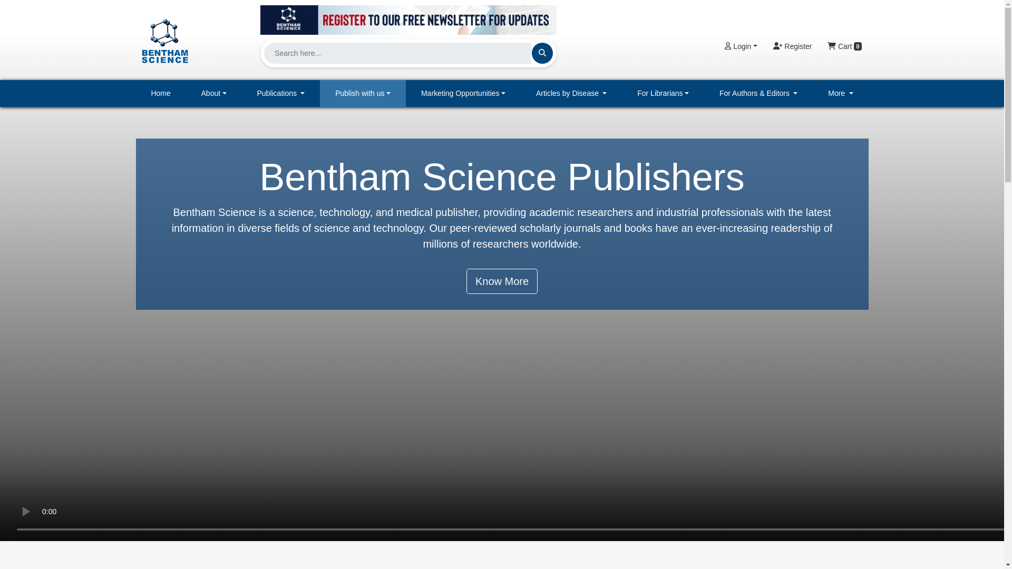 The image size is (1012, 569). What do you see at coordinates (281, 94) in the screenshot?
I see `Publications` at bounding box center [281, 94].